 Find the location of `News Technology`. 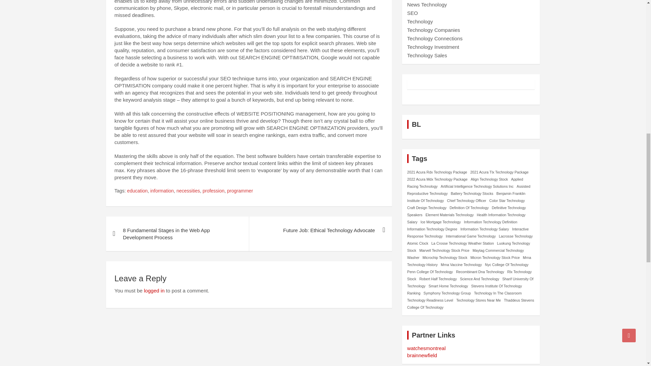

News Technology is located at coordinates (427, 4).